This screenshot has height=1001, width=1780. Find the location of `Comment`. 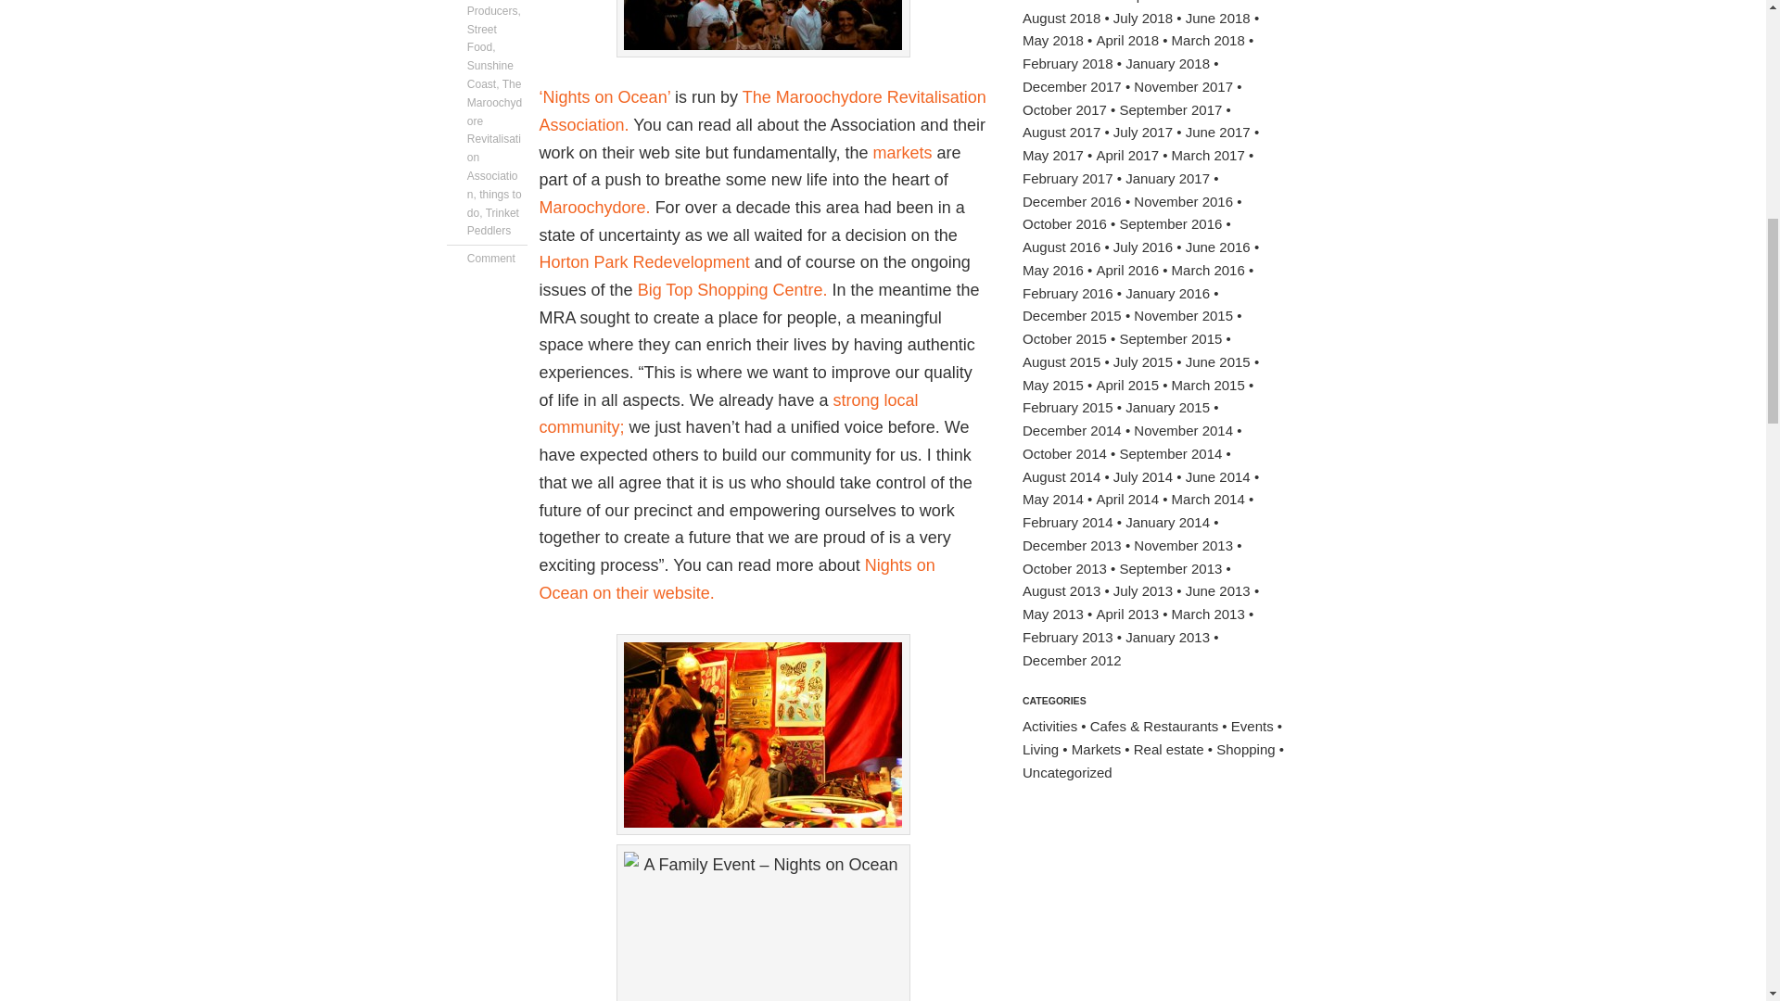

Comment is located at coordinates (491, 259).